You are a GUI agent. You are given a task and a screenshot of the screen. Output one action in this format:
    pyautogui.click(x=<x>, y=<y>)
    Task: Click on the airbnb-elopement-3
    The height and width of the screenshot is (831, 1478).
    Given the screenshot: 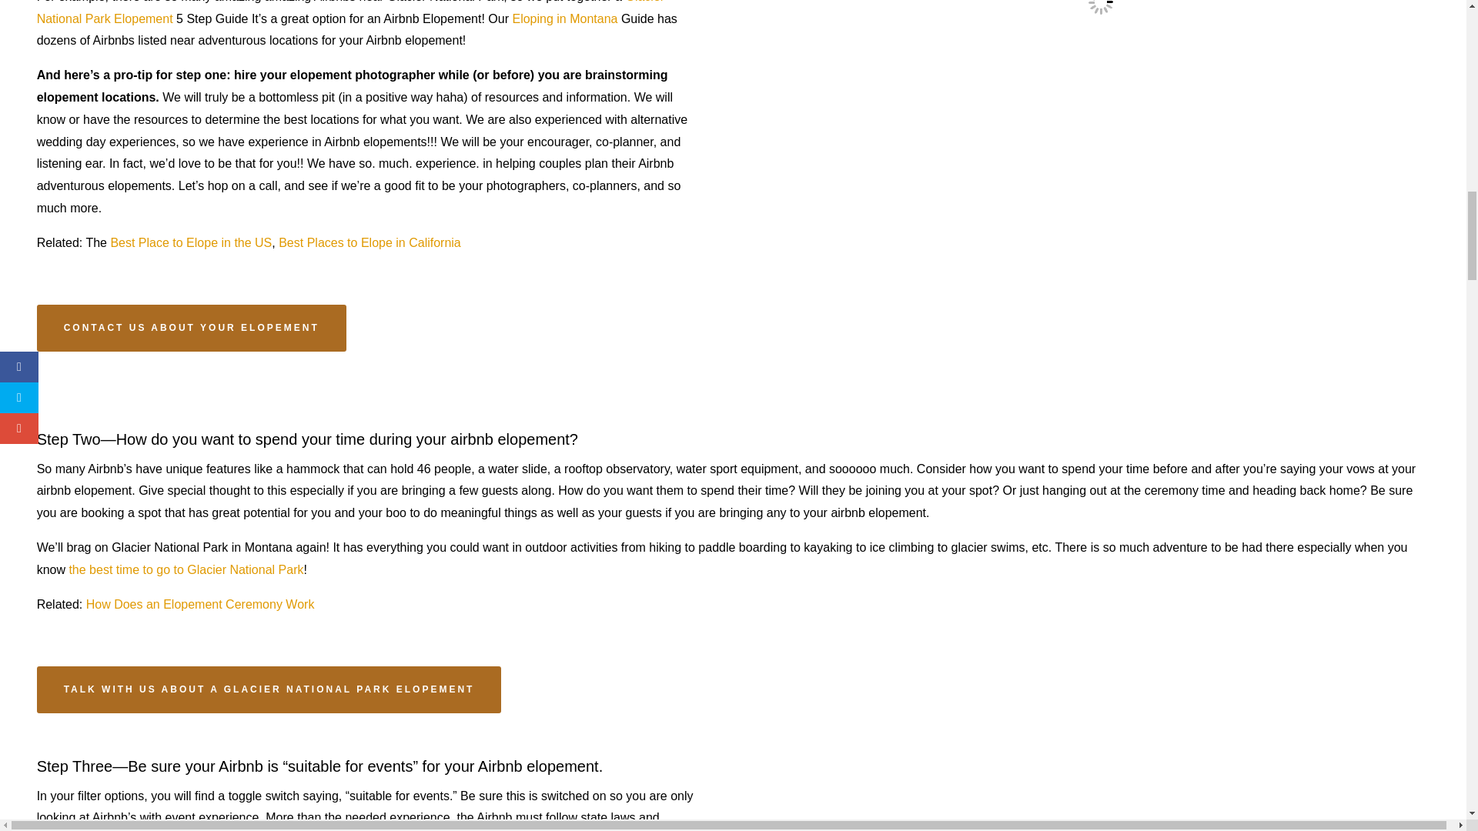 What is the action you would take?
    pyautogui.click(x=1100, y=793)
    